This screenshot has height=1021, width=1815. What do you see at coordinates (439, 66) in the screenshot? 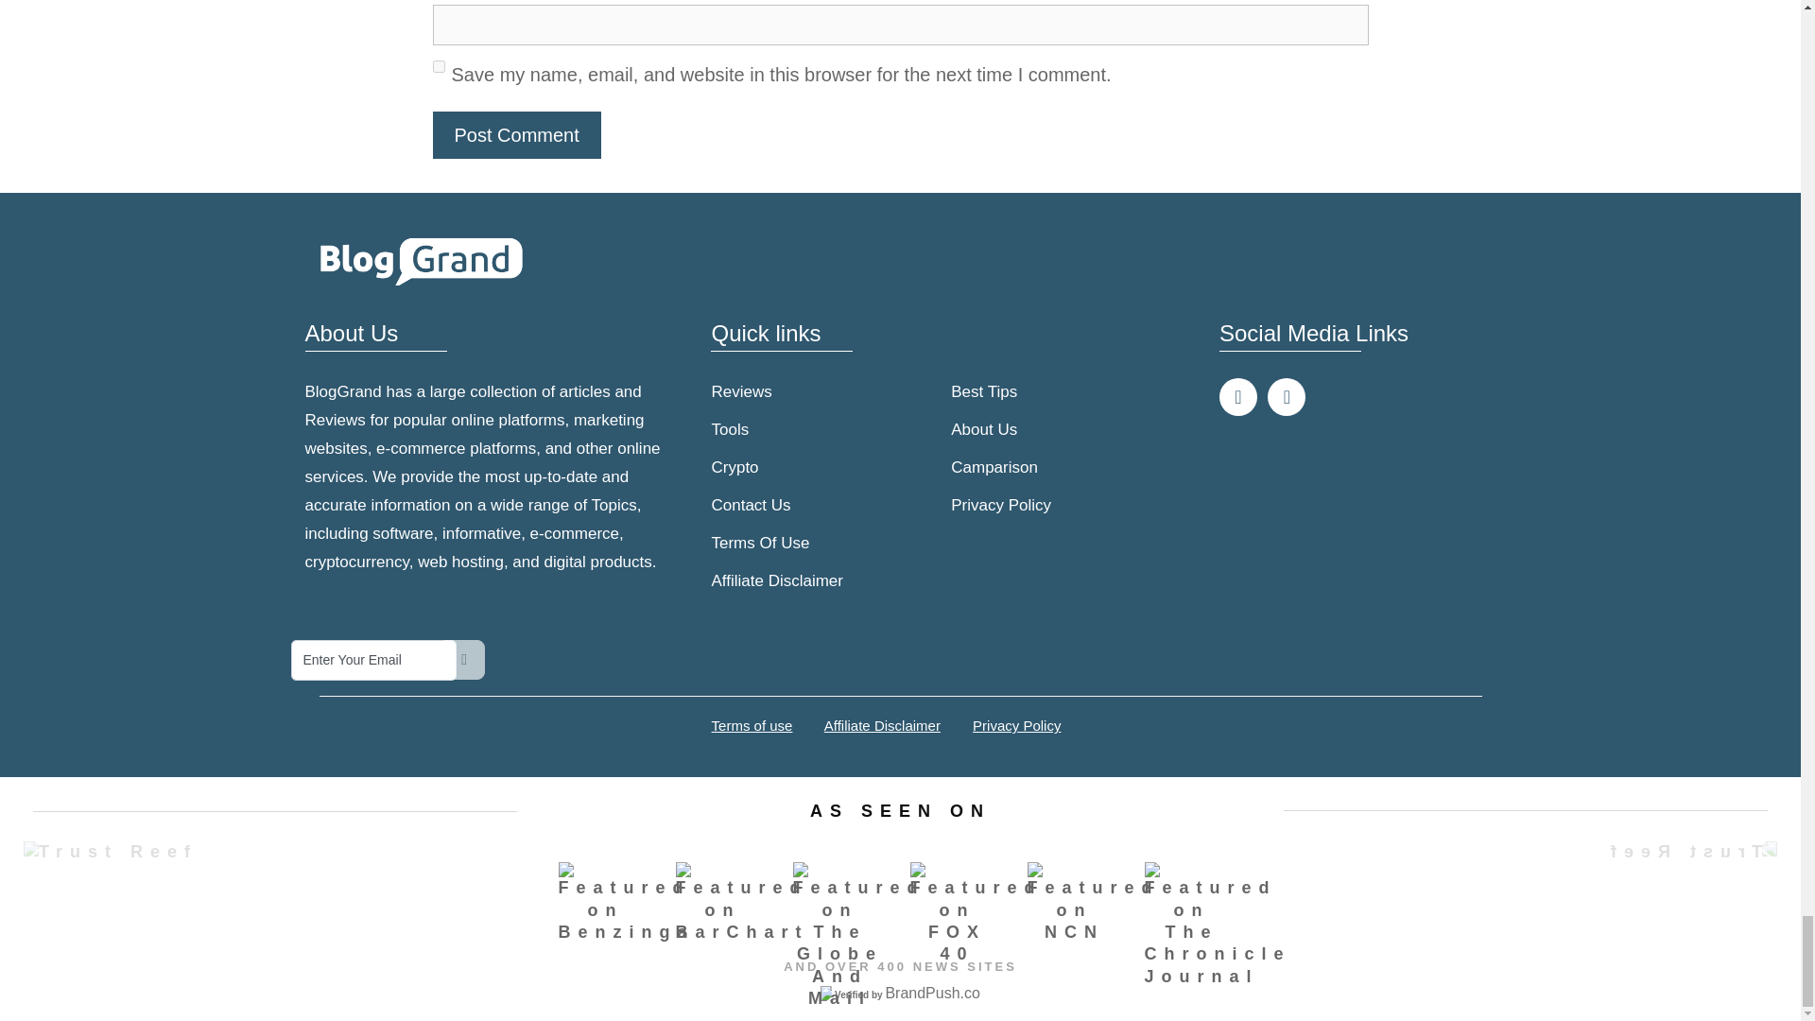
I see `yes` at bounding box center [439, 66].